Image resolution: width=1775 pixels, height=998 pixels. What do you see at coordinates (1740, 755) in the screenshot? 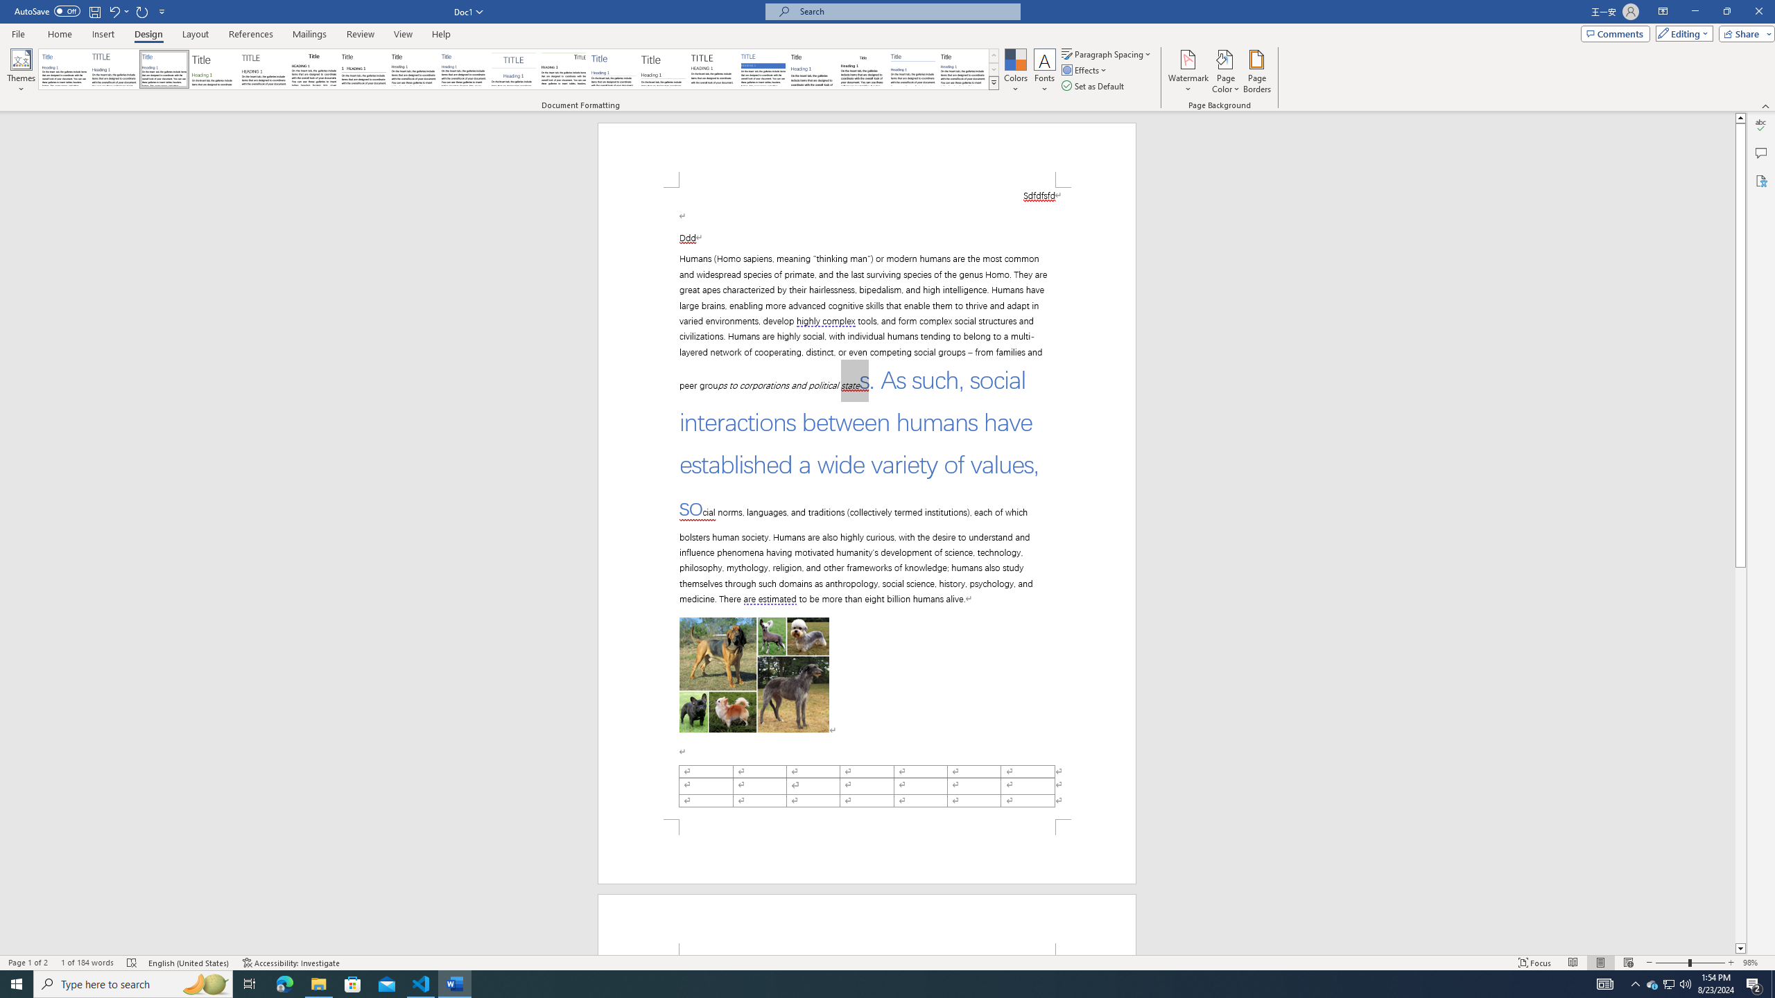
I see `Page down` at bounding box center [1740, 755].